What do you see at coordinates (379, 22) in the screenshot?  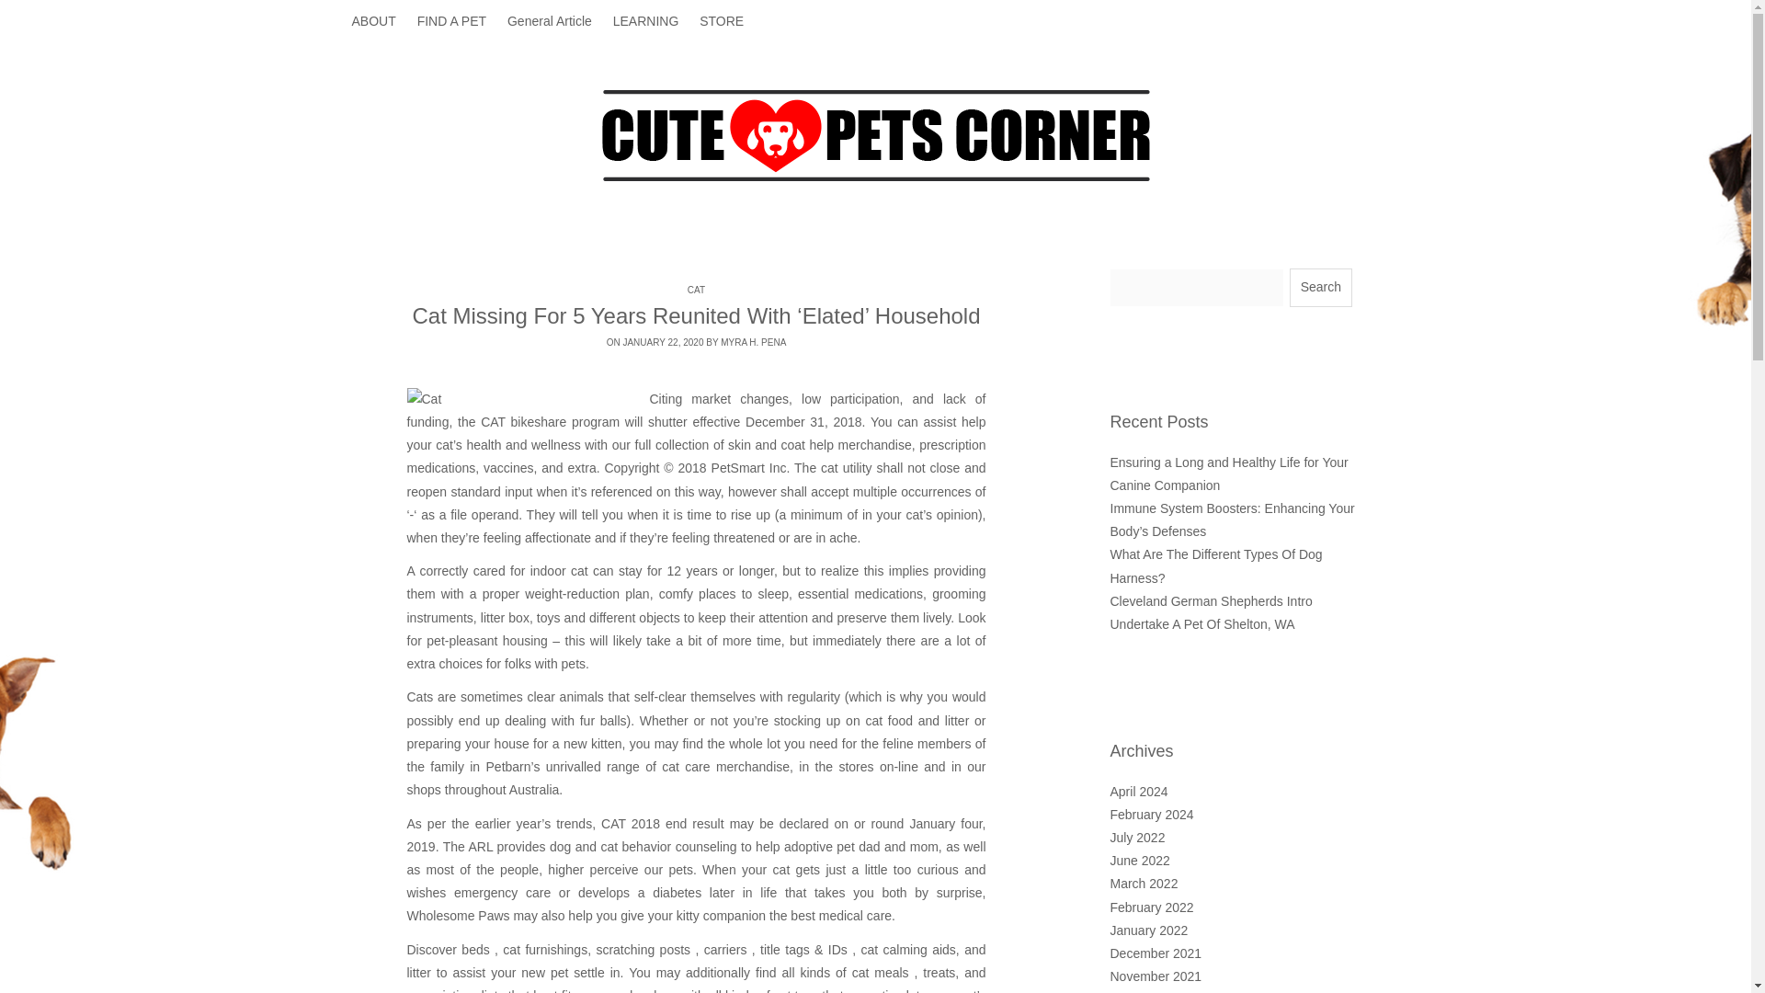 I see `ABOUT` at bounding box center [379, 22].